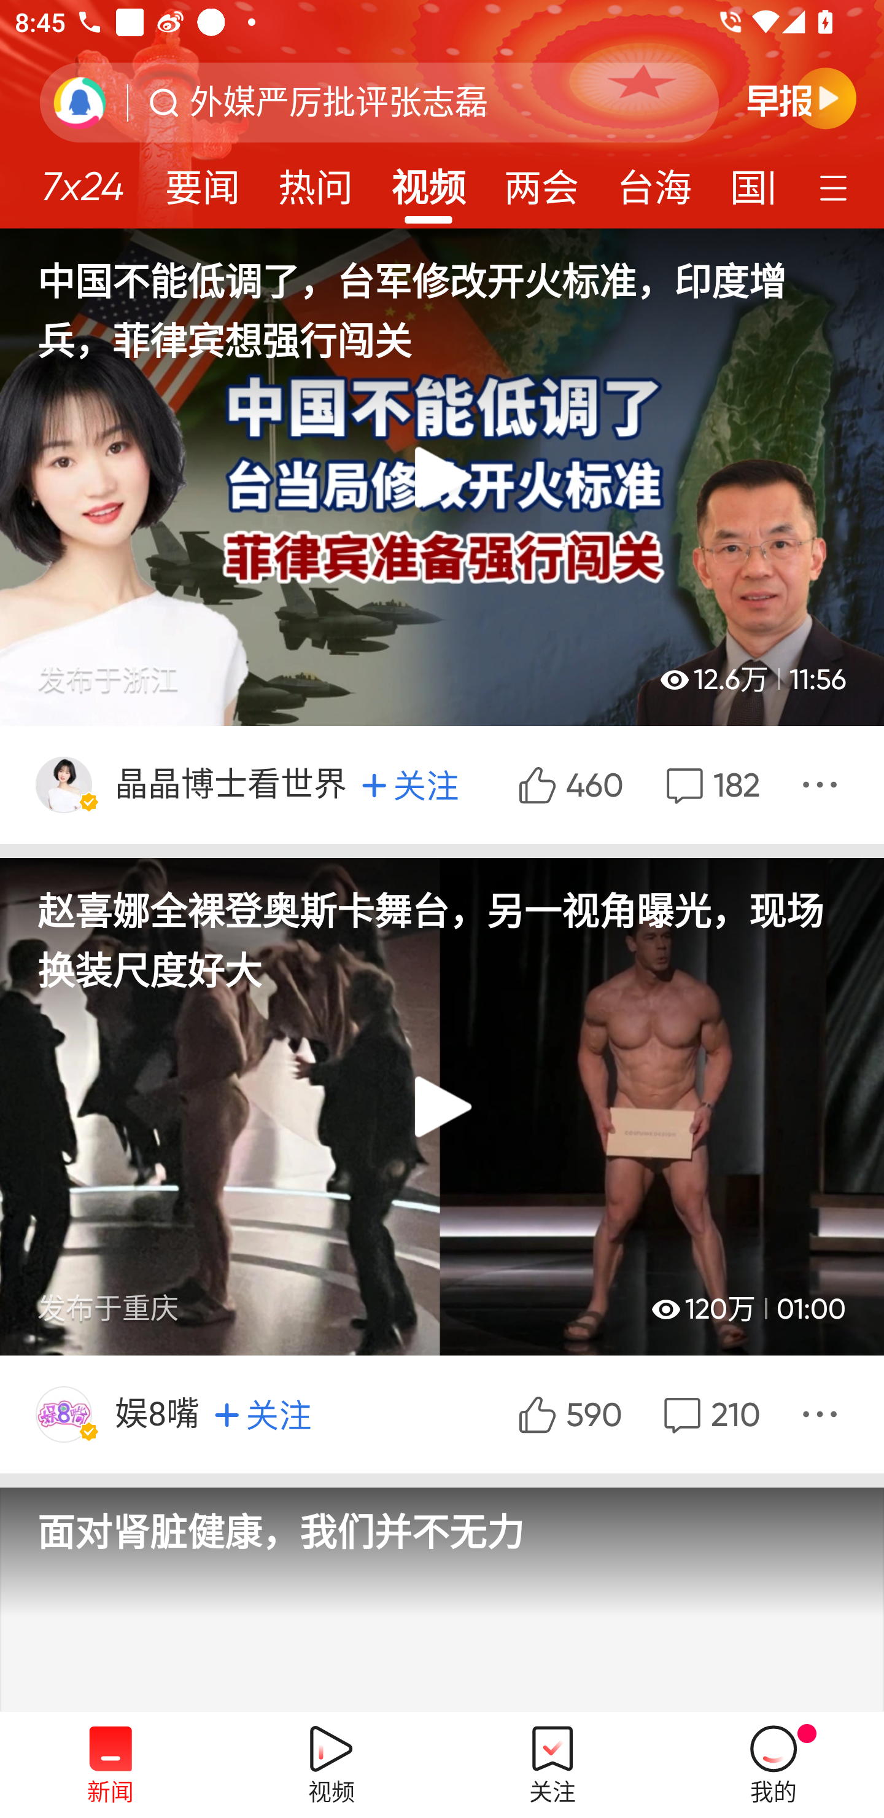 The width and height of the screenshot is (884, 1818). What do you see at coordinates (158, 1414) in the screenshot?
I see `娱8嘴` at bounding box center [158, 1414].